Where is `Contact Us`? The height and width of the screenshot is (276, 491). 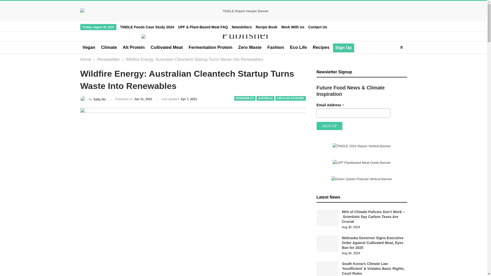
Contact Us is located at coordinates (318, 27).